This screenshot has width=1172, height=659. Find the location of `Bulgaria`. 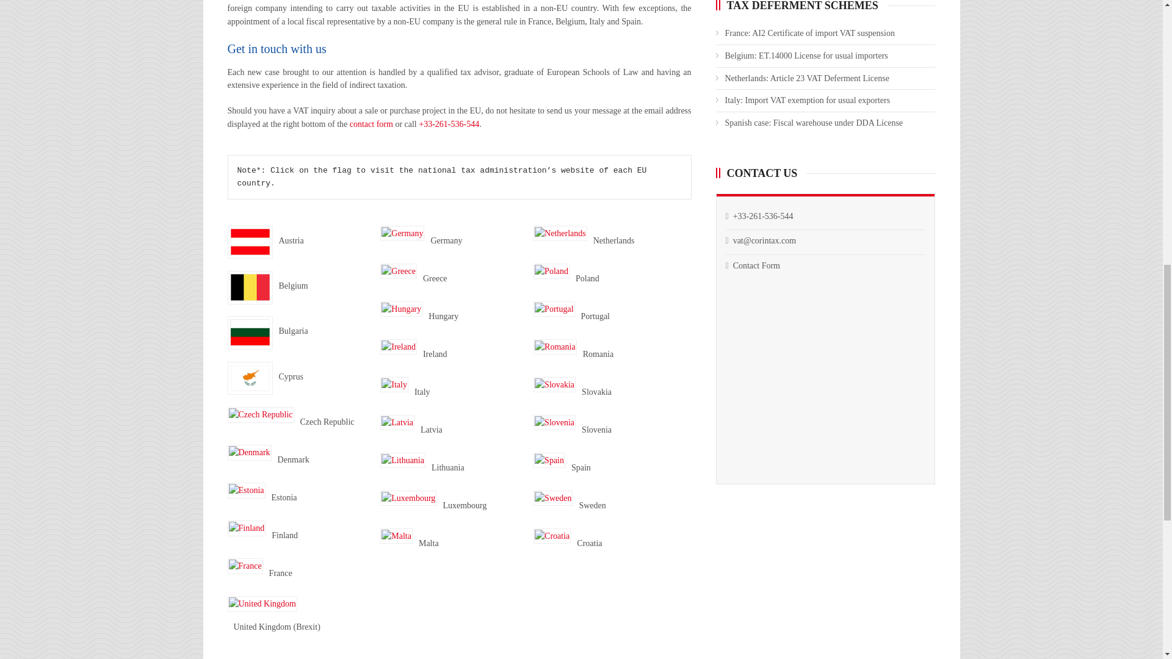

Bulgaria is located at coordinates (249, 333).